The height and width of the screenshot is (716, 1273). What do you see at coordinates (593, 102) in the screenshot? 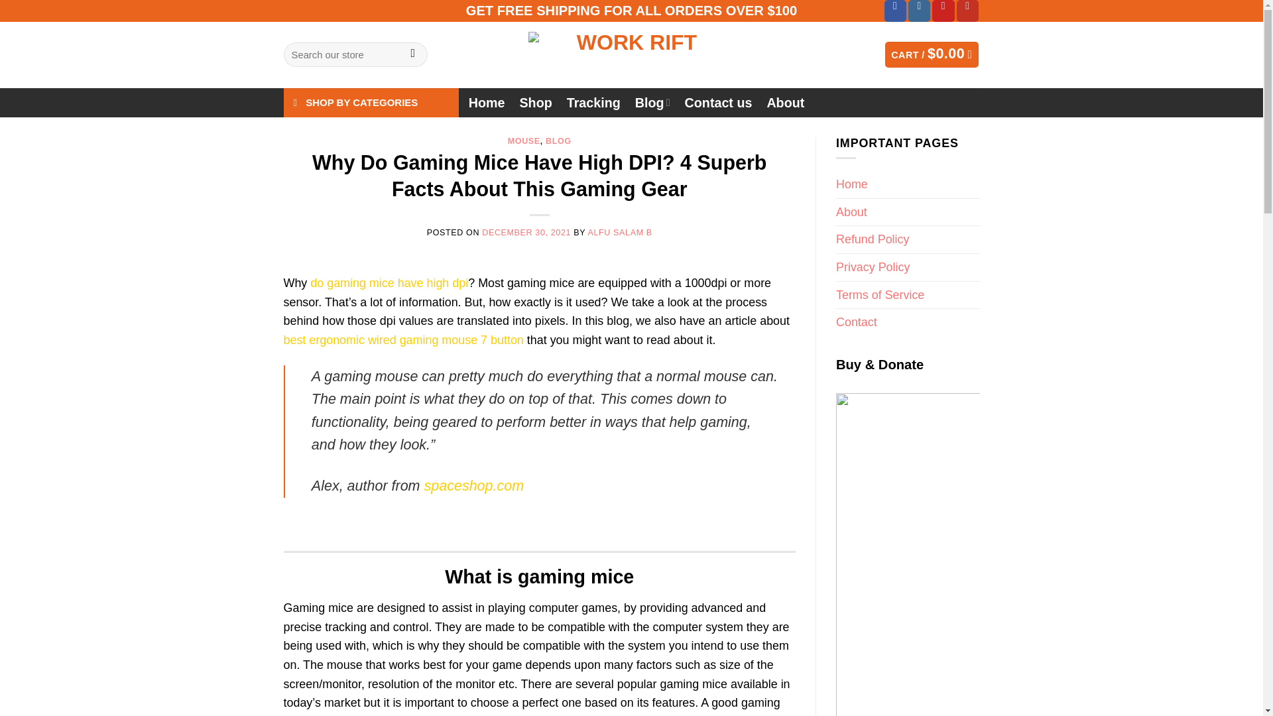
I see `Tracking` at bounding box center [593, 102].